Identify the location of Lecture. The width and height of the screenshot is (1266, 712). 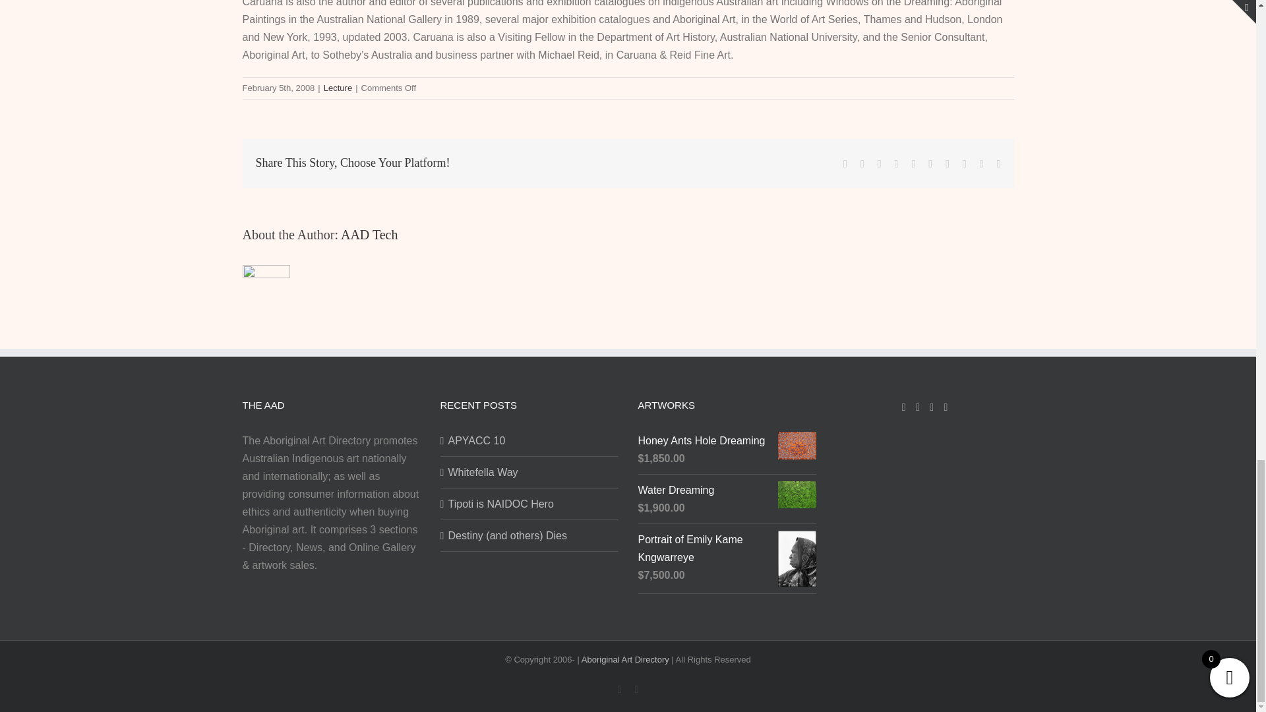
(338, 88).